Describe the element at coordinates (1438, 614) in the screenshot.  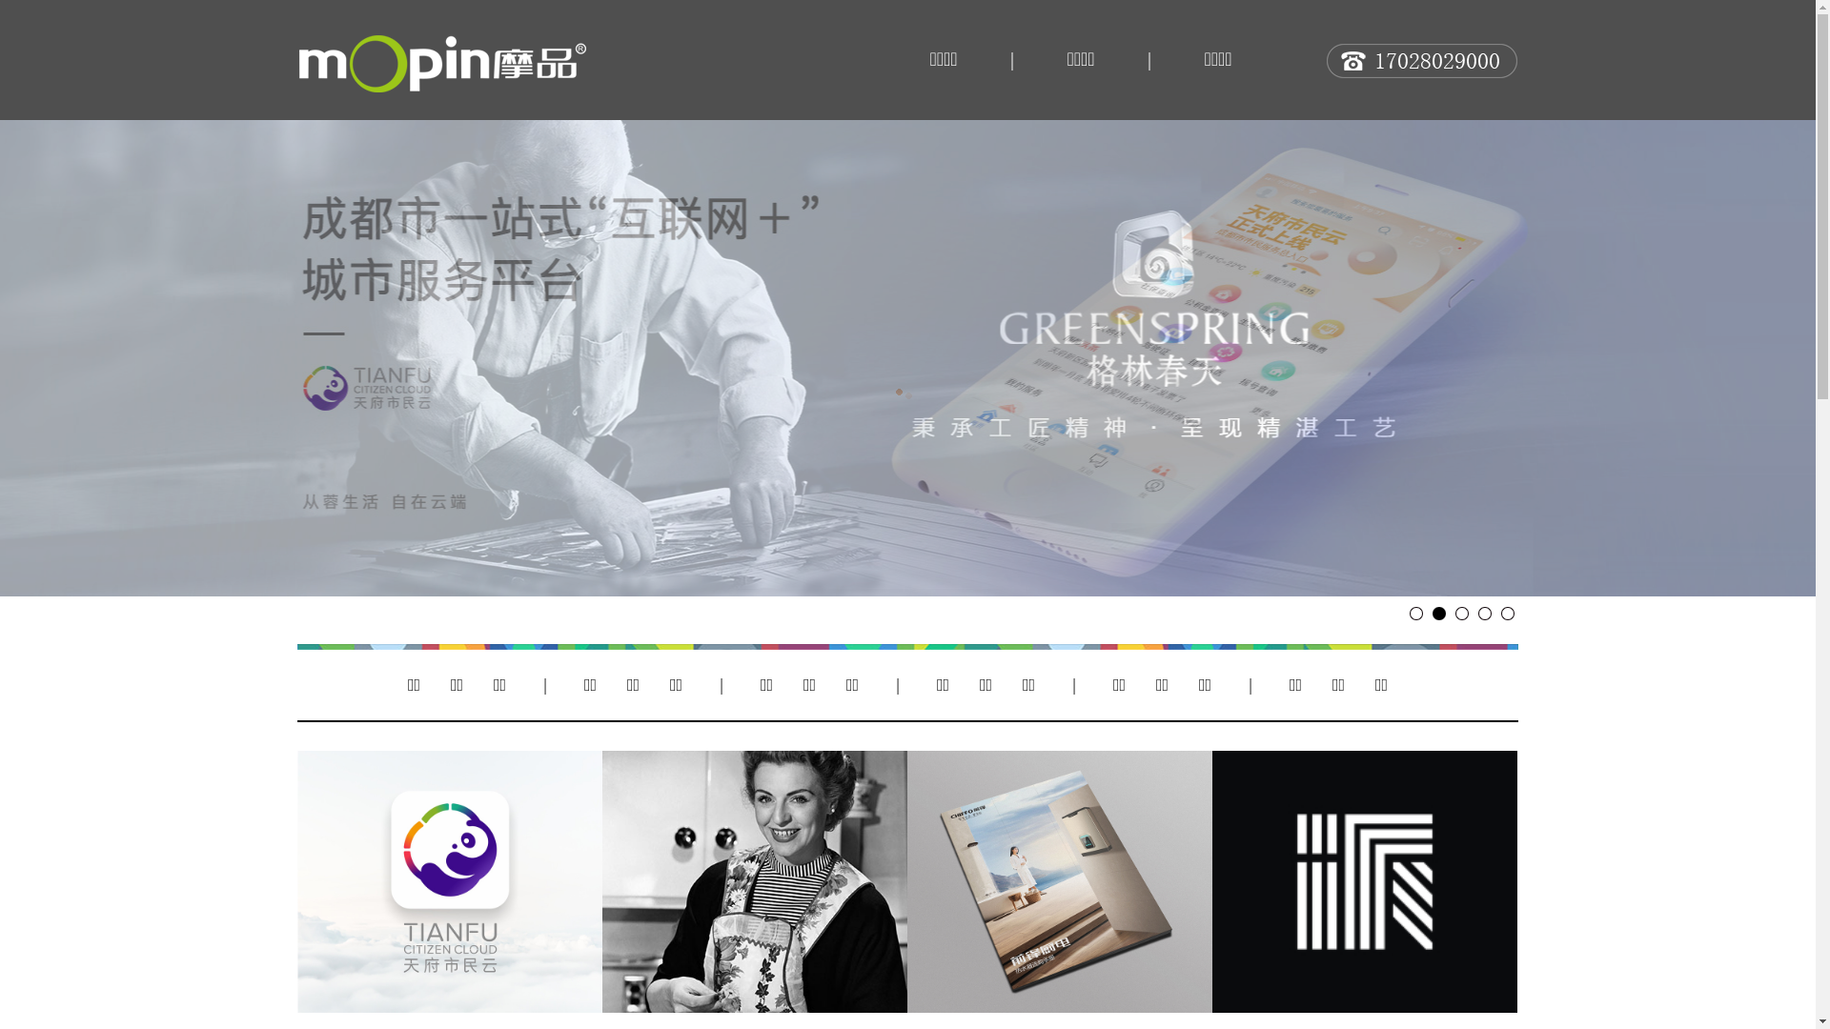
I see `2` at that location.